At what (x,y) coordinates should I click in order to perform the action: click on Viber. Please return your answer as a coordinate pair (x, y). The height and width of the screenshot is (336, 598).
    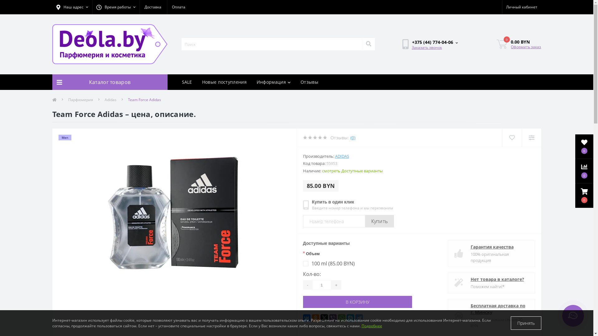
    Looking at the image, I should click on (333, 318).